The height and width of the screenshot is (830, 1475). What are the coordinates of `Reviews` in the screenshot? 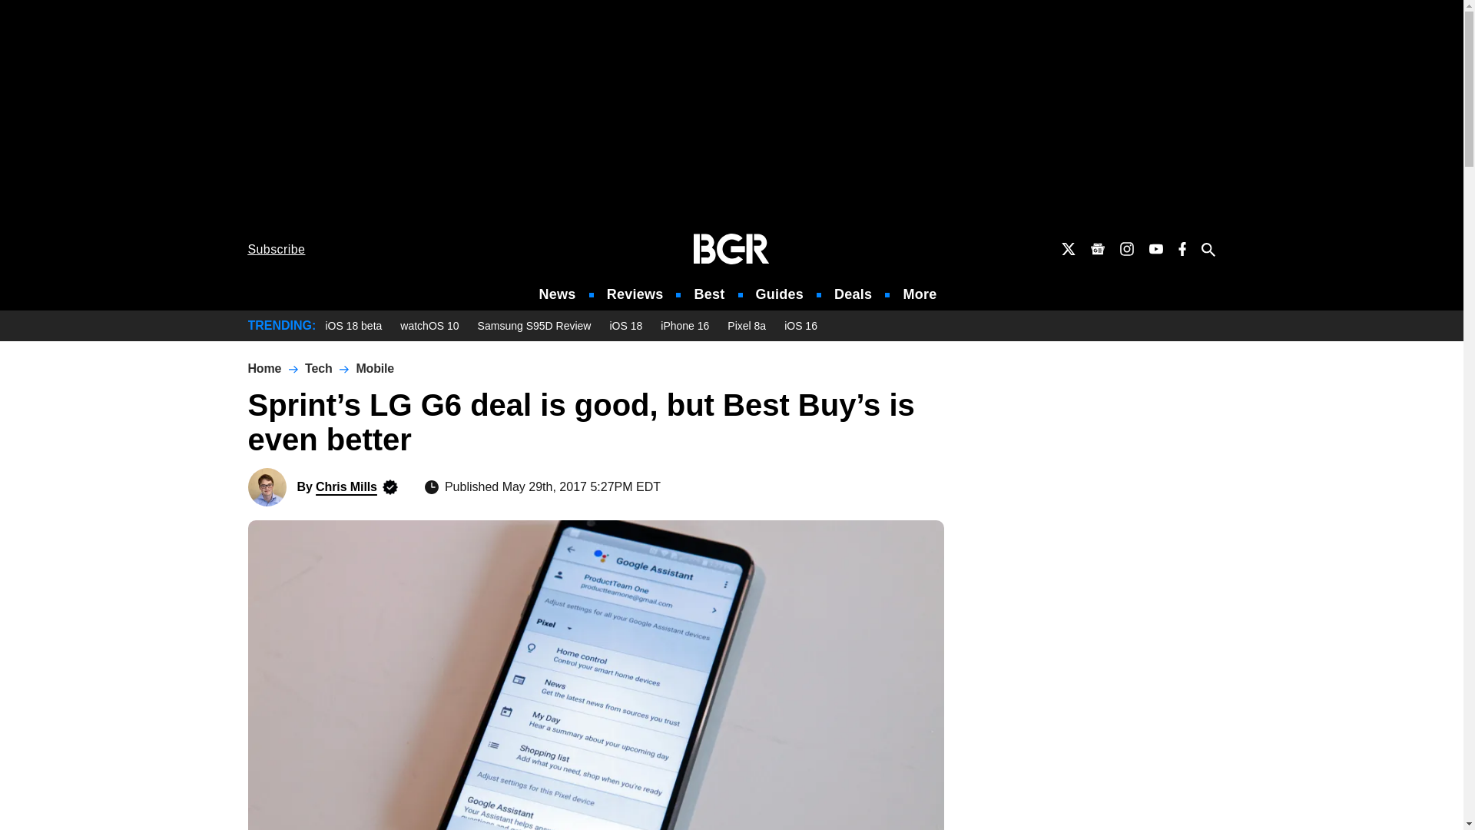 It's located at (635, 294).